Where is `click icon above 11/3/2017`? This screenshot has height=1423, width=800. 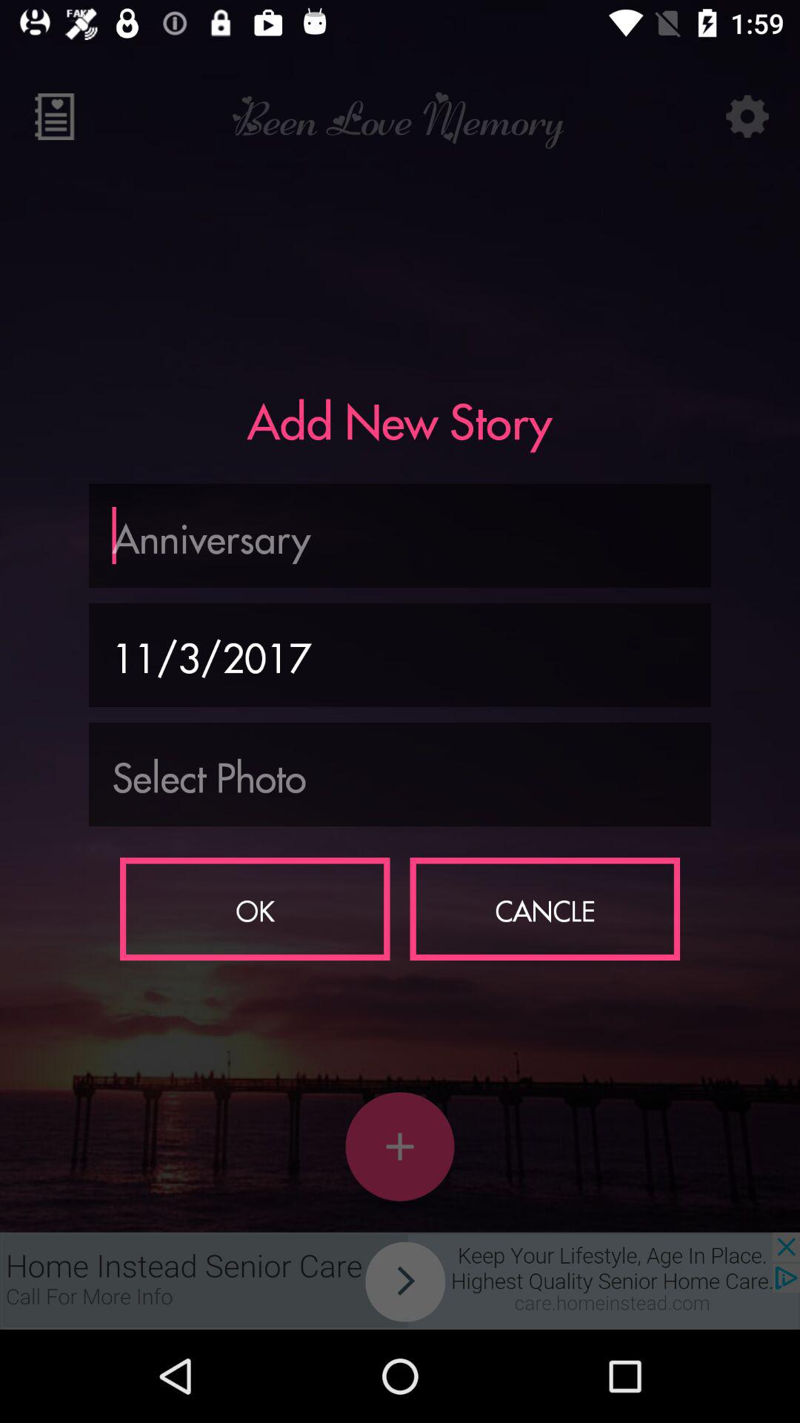 click icon above 11/3/2017 is located at coordinates (400, 535).